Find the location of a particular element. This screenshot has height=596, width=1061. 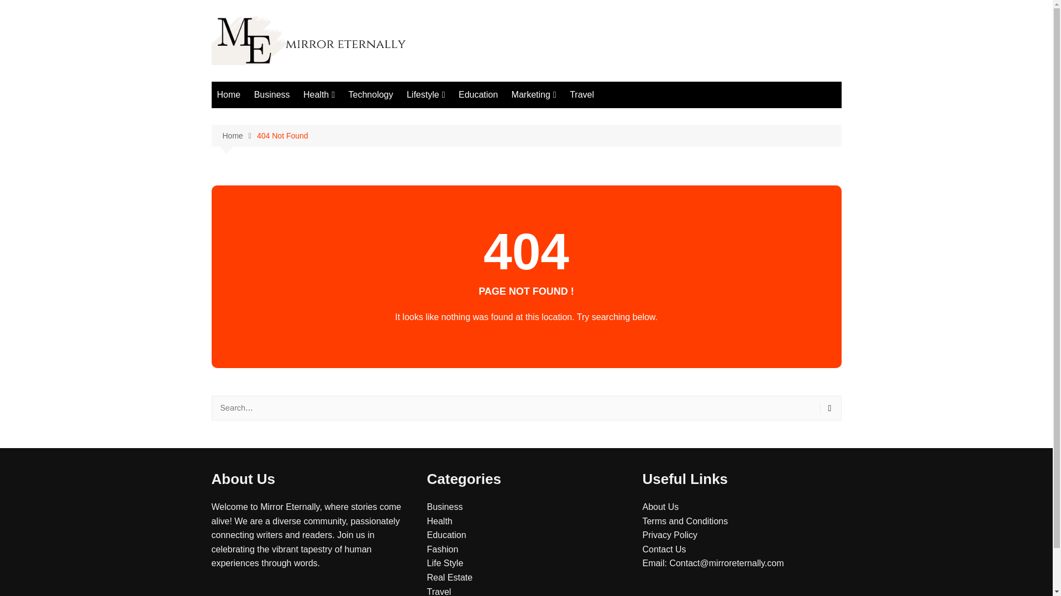

404 Not Found is located at coordinates (282, 136).